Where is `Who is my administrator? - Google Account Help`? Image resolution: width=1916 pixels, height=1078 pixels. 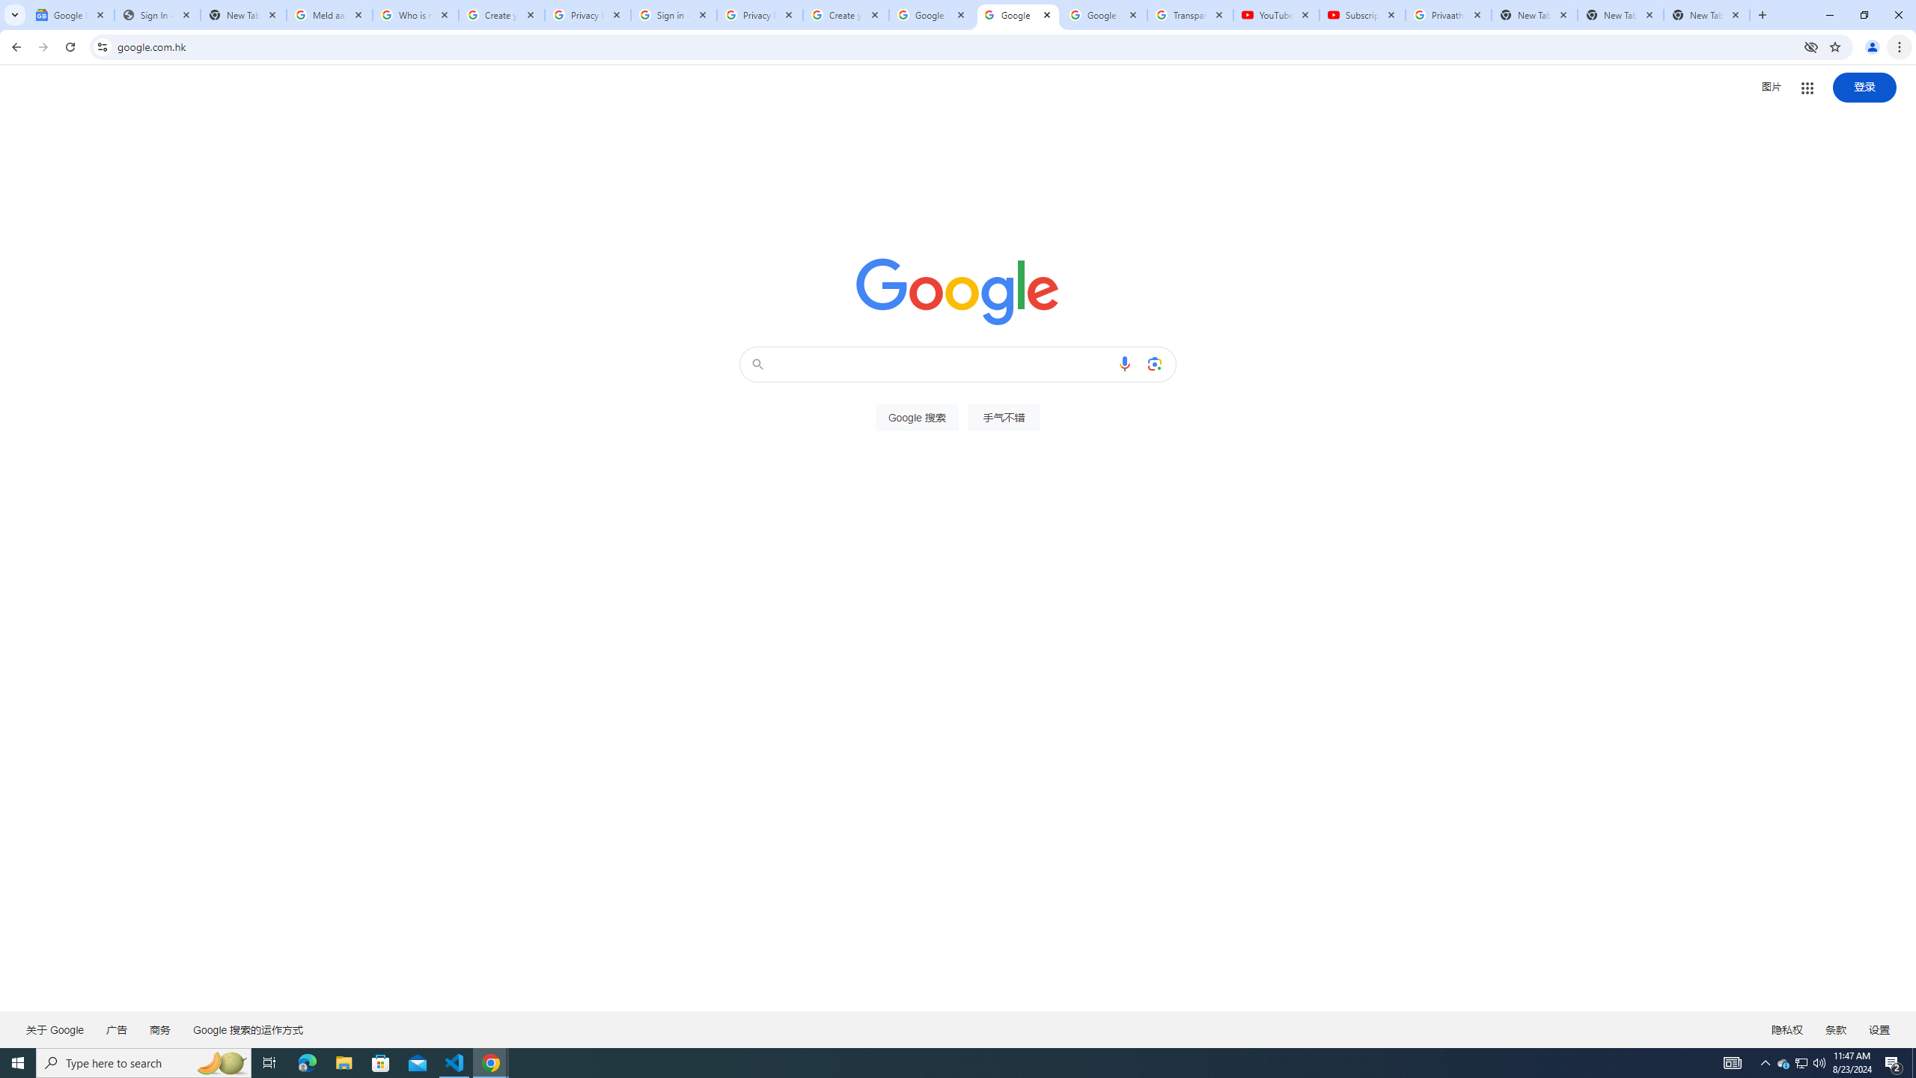 Who is my administrator? - Google Account Help is located at coordinates (415, 15).